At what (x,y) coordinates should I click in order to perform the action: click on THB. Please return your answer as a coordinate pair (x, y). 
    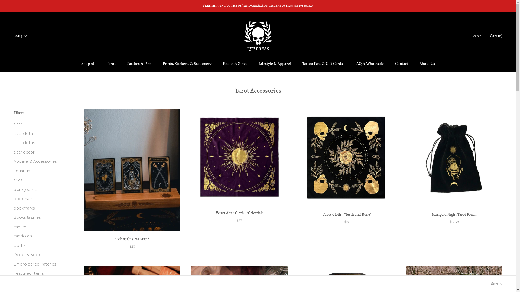
    Looking at the image, I should click on (28, 159).